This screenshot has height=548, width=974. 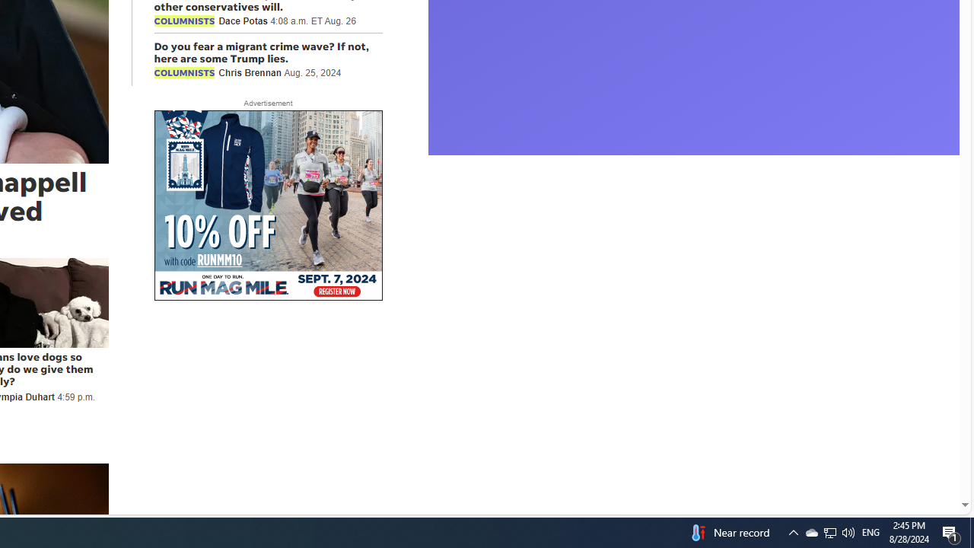 I want to click on AutomationID: aw0, so click(x=268, y=206).